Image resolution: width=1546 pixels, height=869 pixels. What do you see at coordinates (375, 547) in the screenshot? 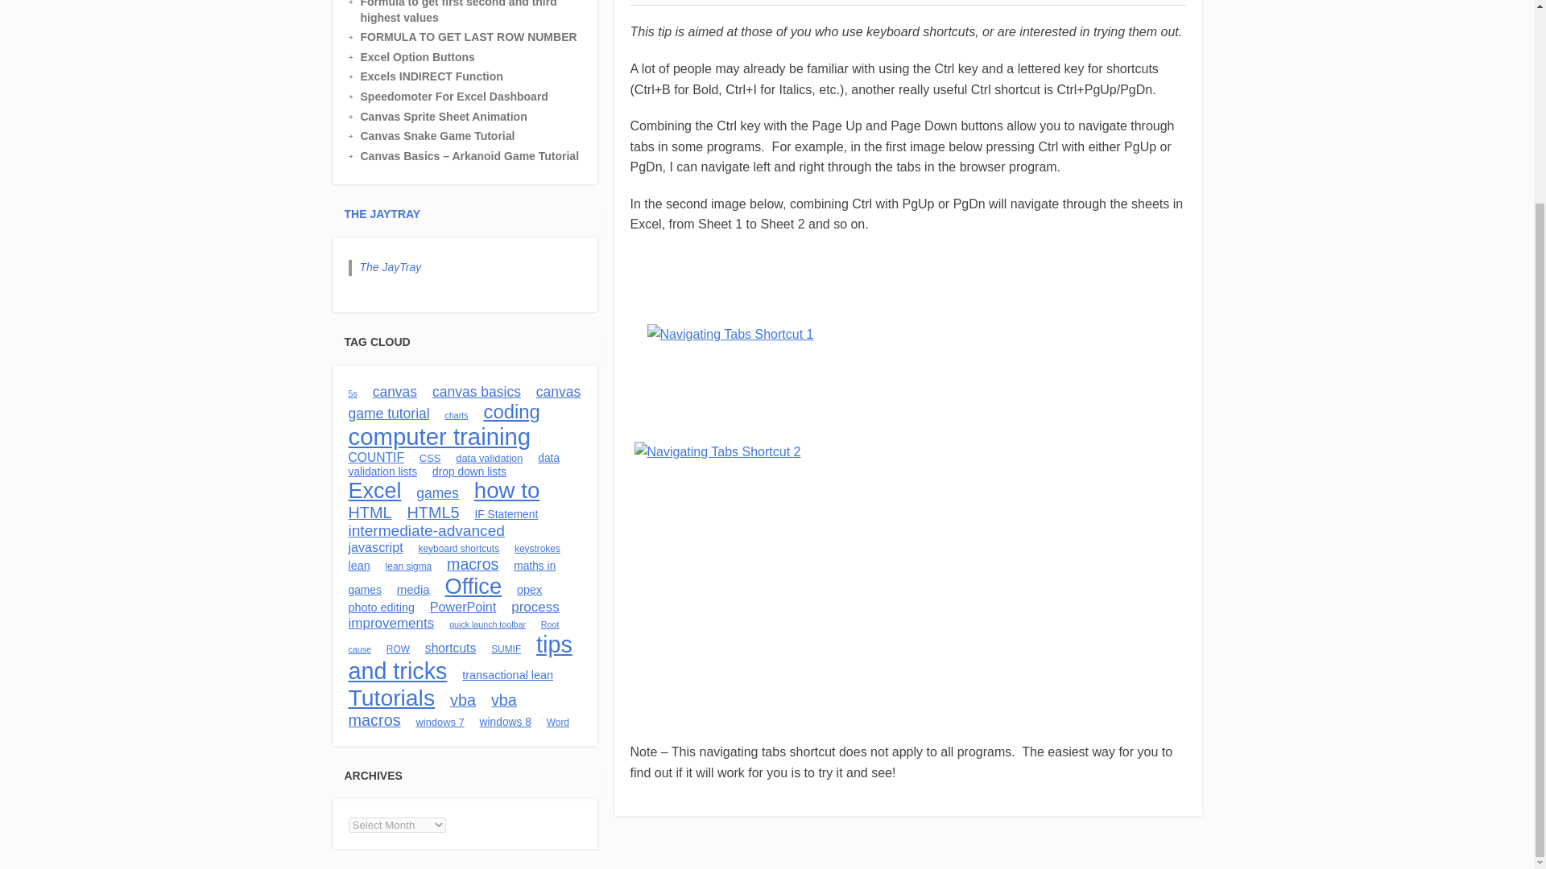
I see `javascript` at bounding box center [375, 547].